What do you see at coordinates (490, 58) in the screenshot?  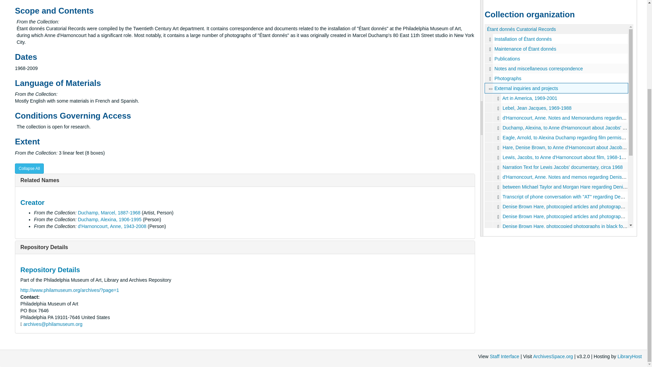 I see `Publications` at bounding box center [490, 58].